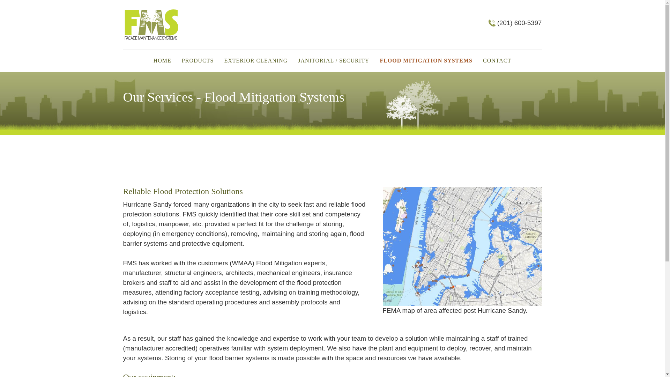 This screenshot has height=377, width=670. Describe the element at coordinates (493, 23) in the screenshot. I see `Phone Icon` at that location.